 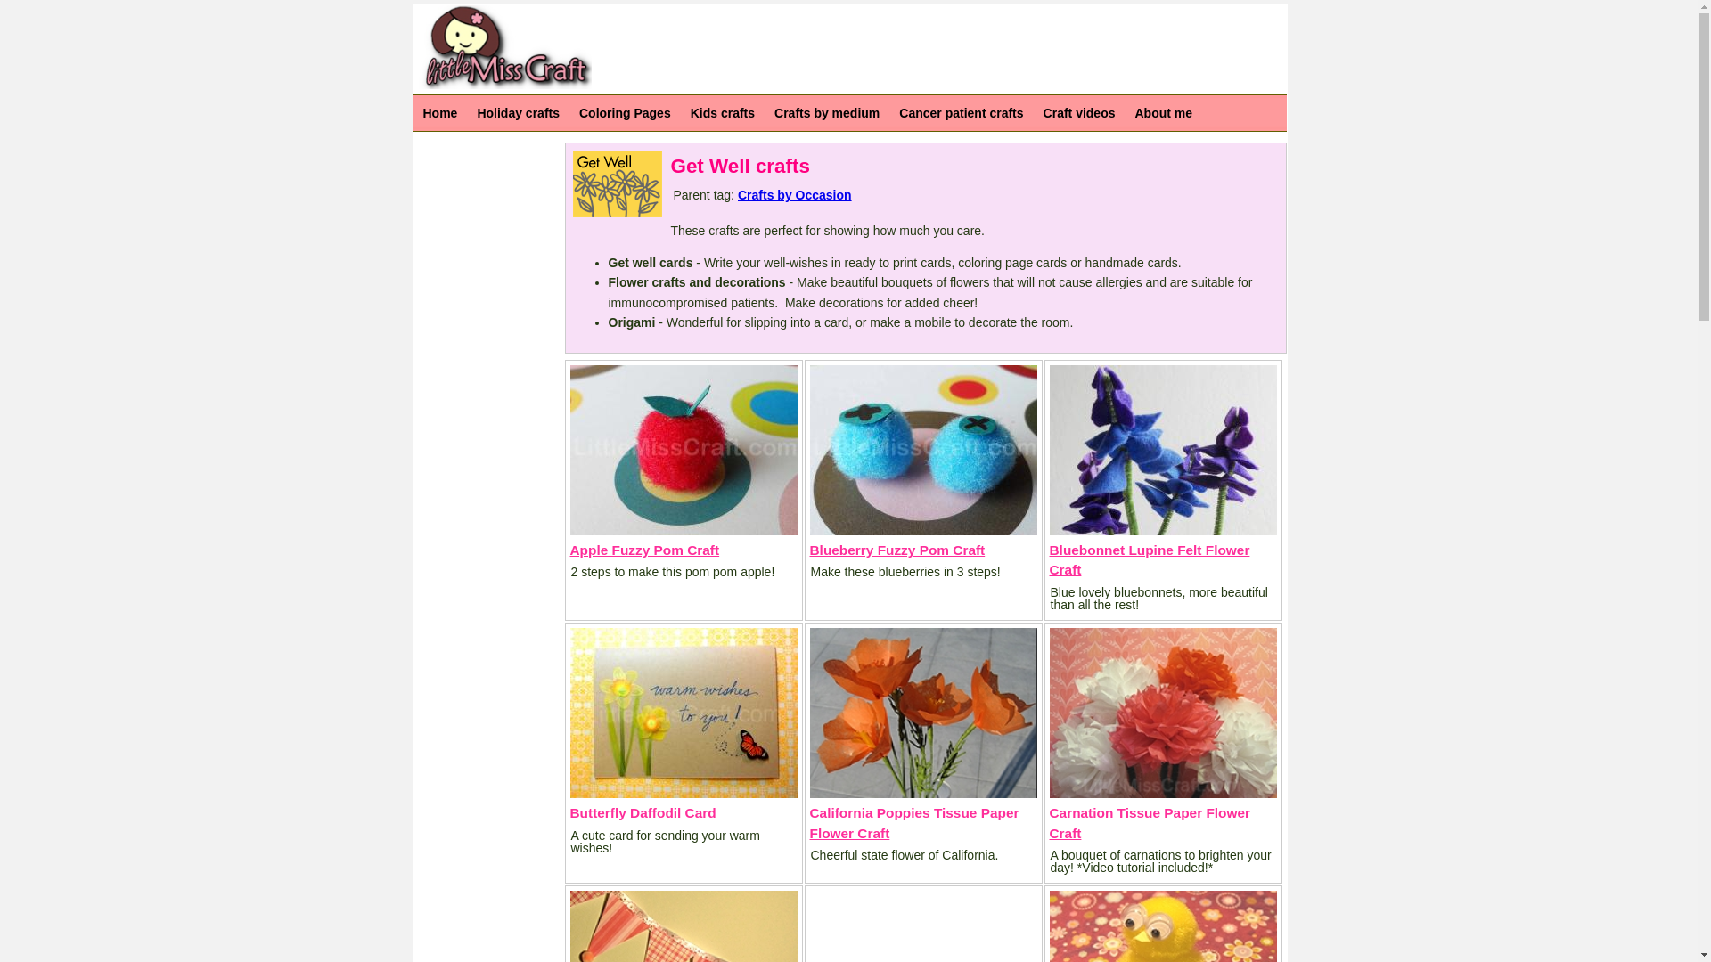 I want to click on About me, so click(x=1163, y=112).